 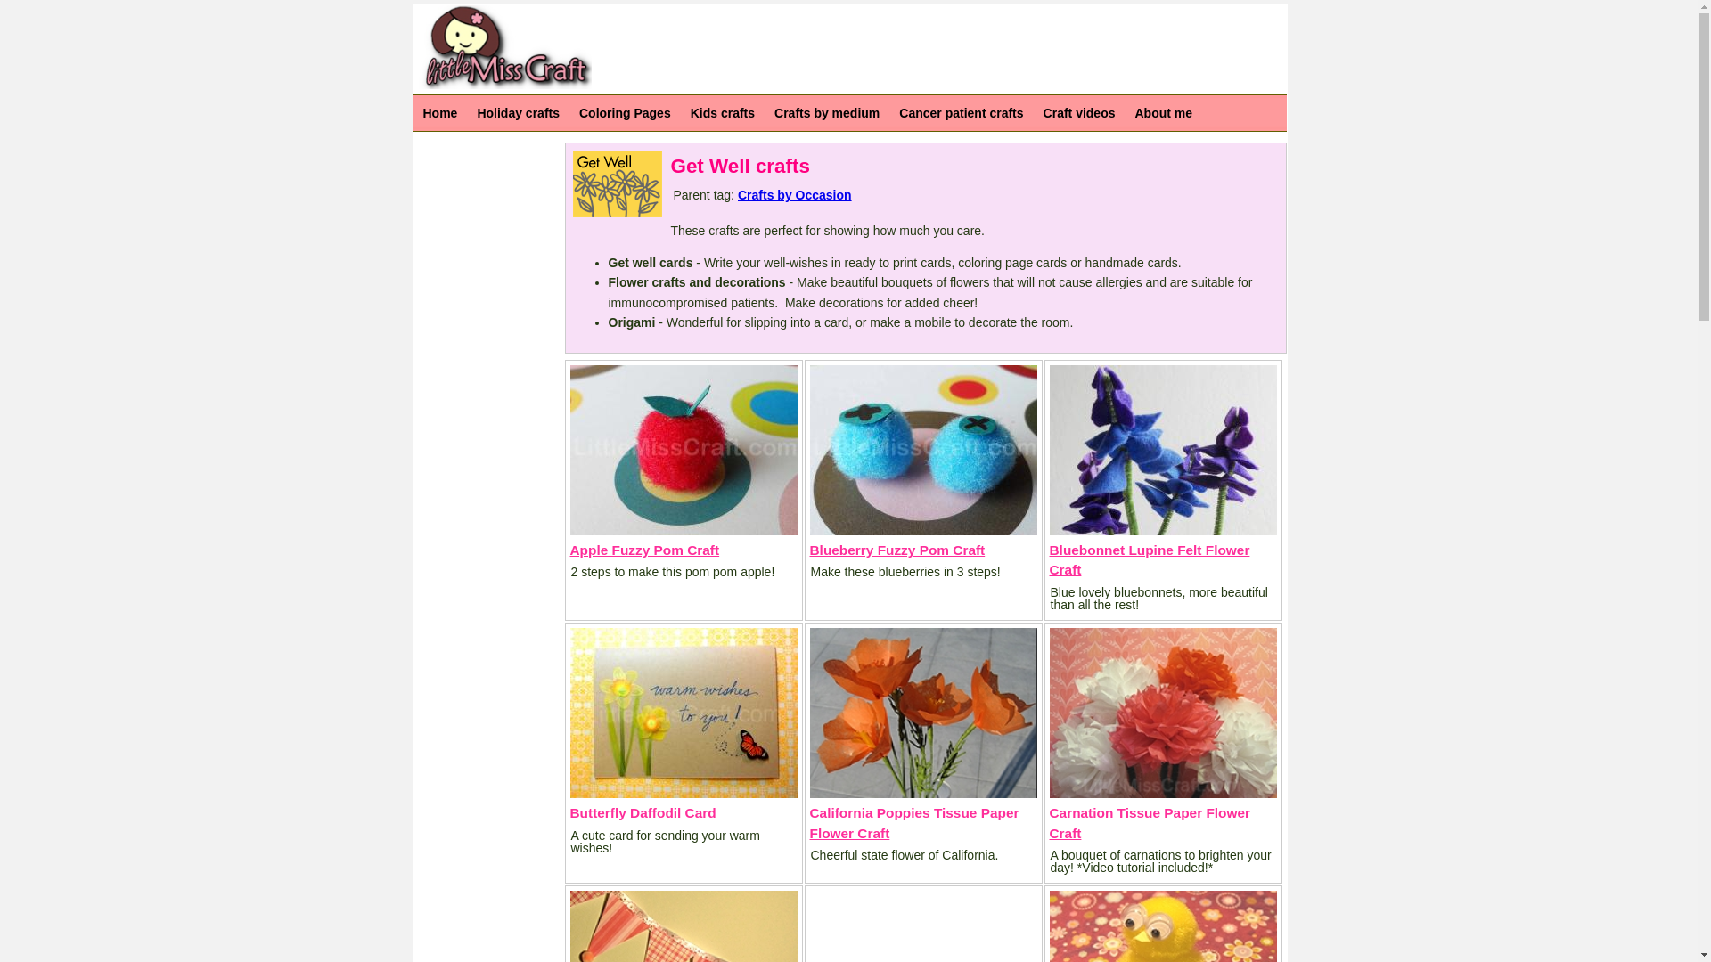 I want to click on About me, so click(x=1163, y=112).